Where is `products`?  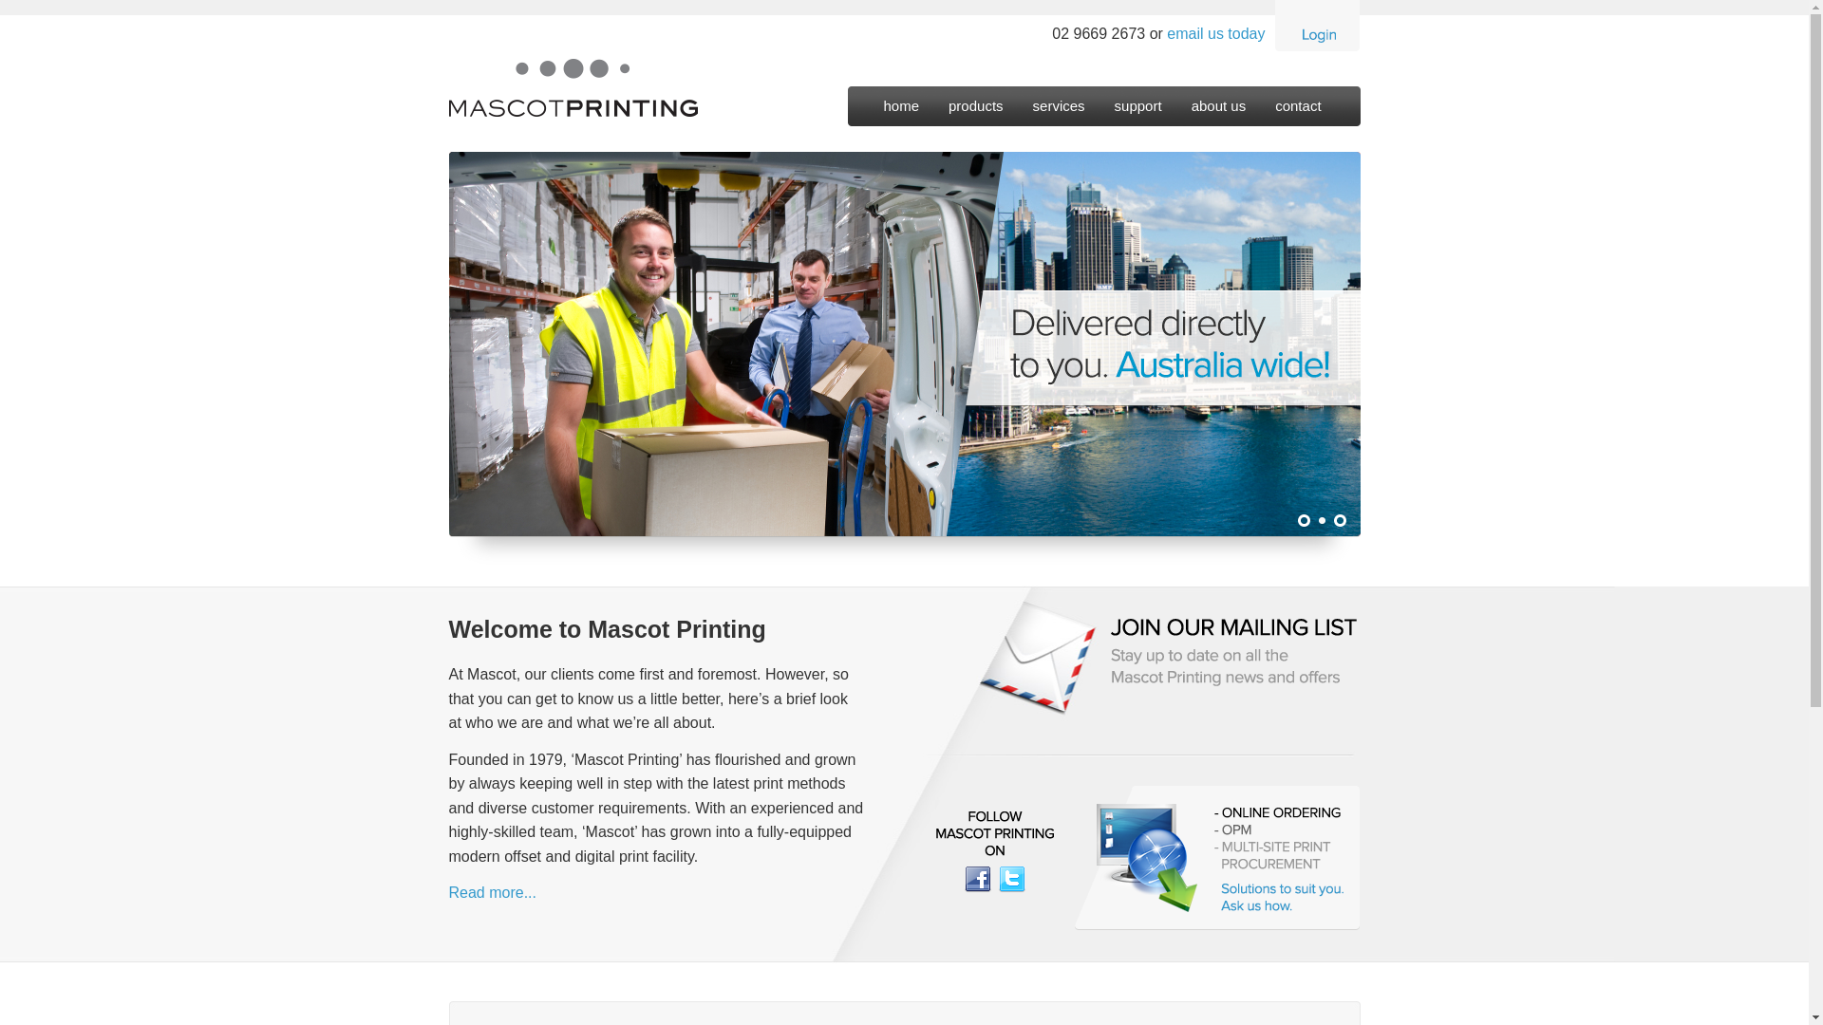 products is located at coordinates (990, 119).